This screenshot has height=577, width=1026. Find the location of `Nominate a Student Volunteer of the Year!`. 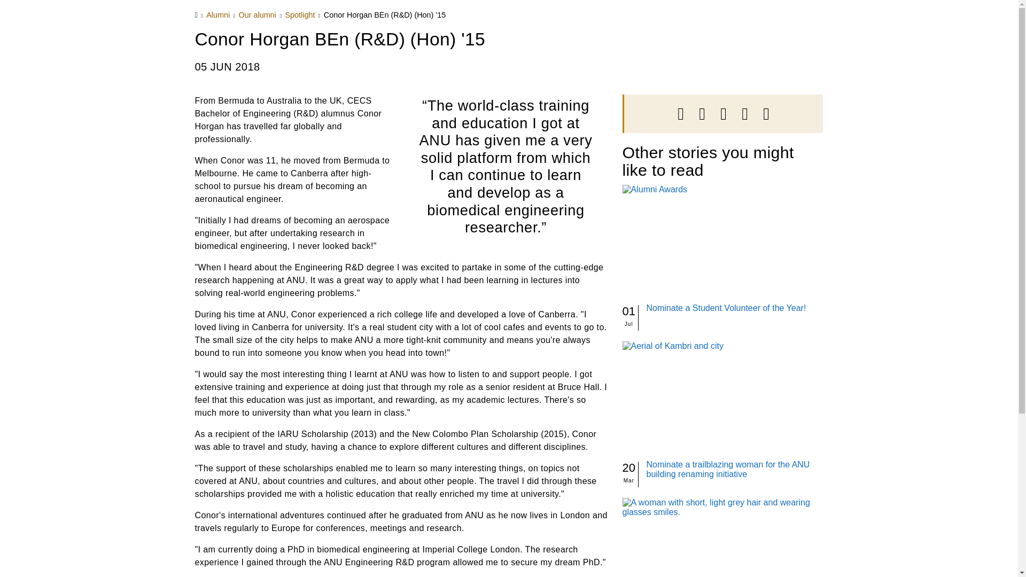

Nominate a Student Volunteer of the Year! is located at coordinates (726, 308).